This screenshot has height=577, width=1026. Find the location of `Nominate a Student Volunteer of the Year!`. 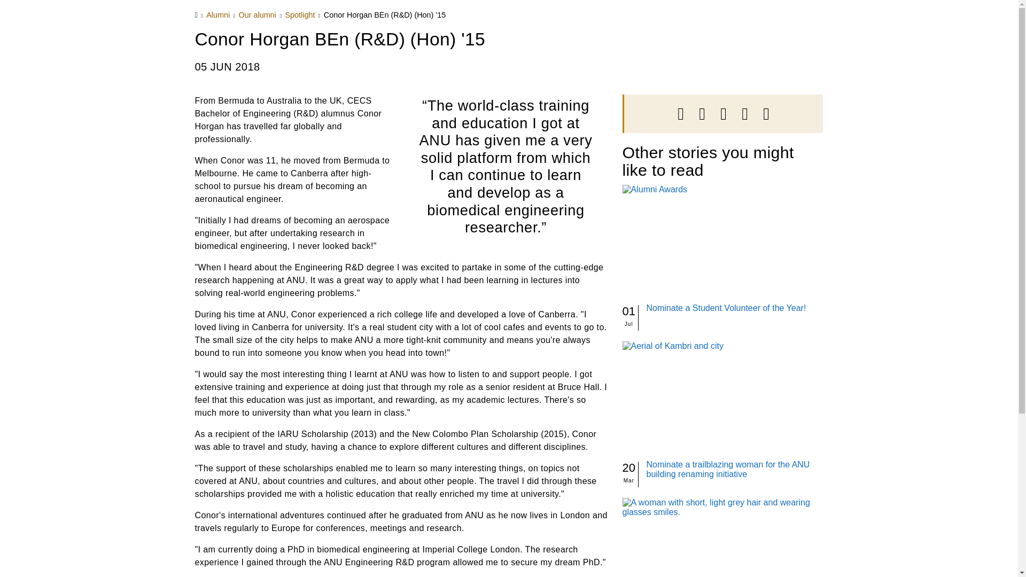

Nominate a Student Volunteer of the Year! is located at coordinates (726, 308).